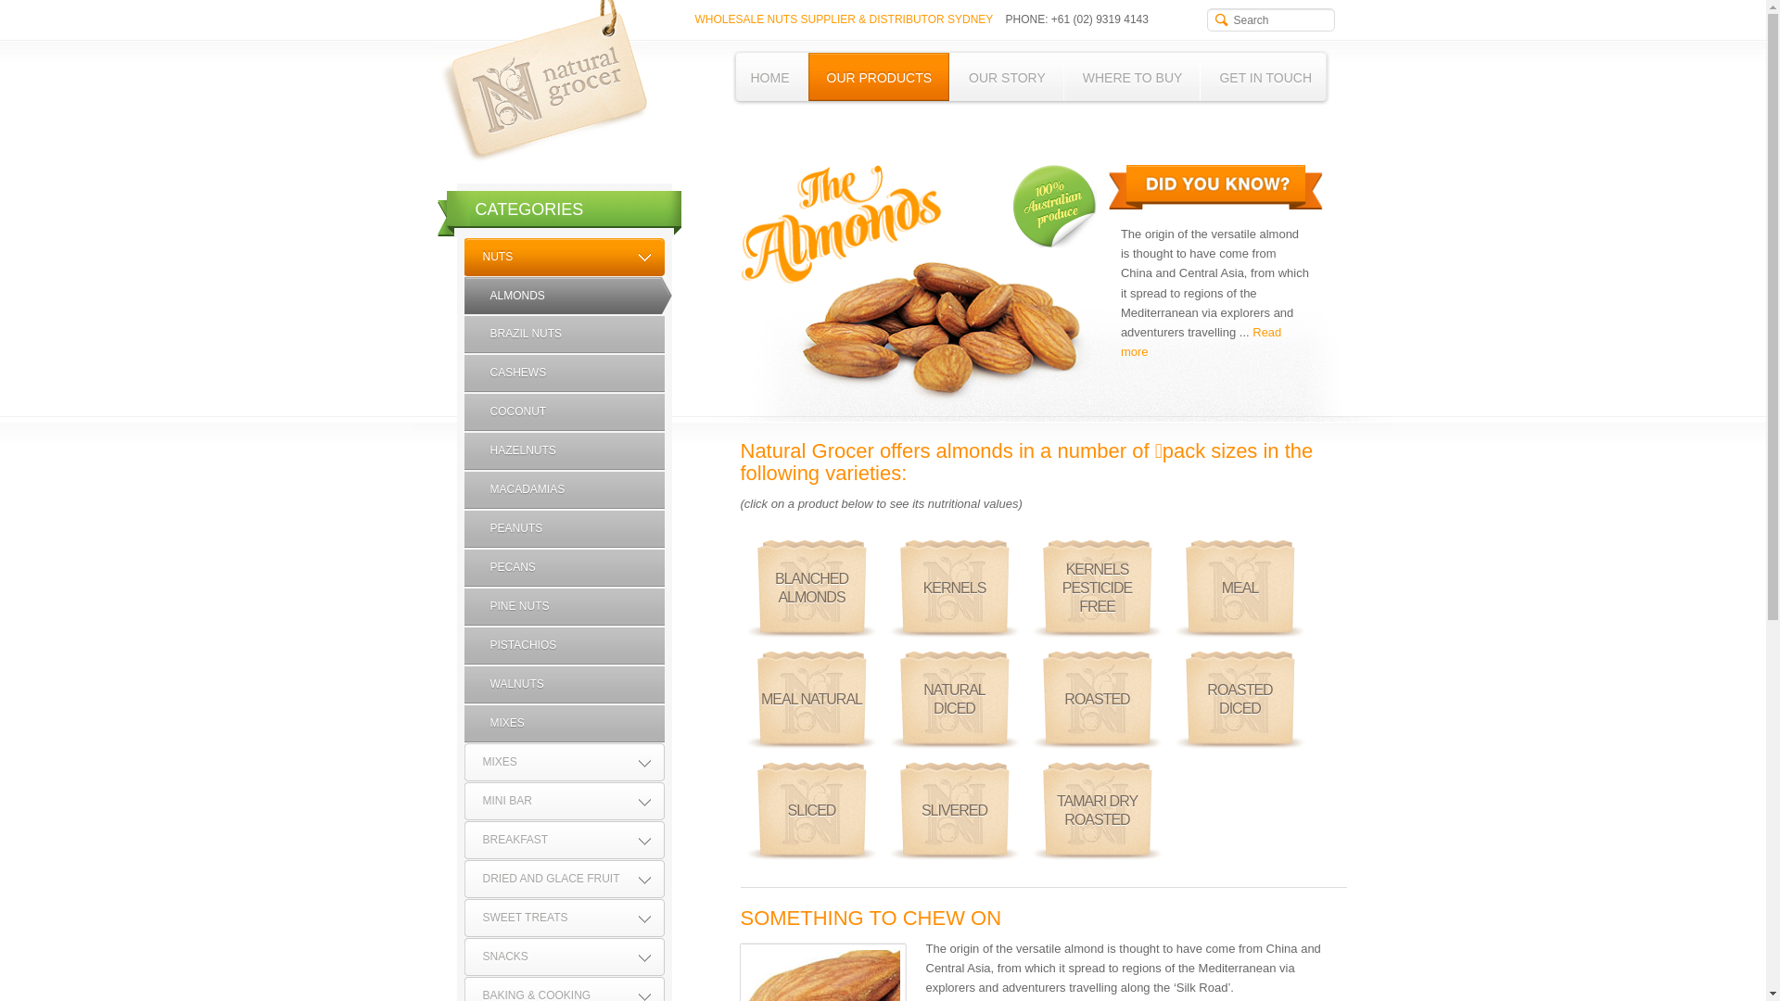 This screenshot has width=1780, height=1001. What do you see at coordinates (567, 296) in the screenshot?
I see `ALMONDS` at bounding box center [567, 296].